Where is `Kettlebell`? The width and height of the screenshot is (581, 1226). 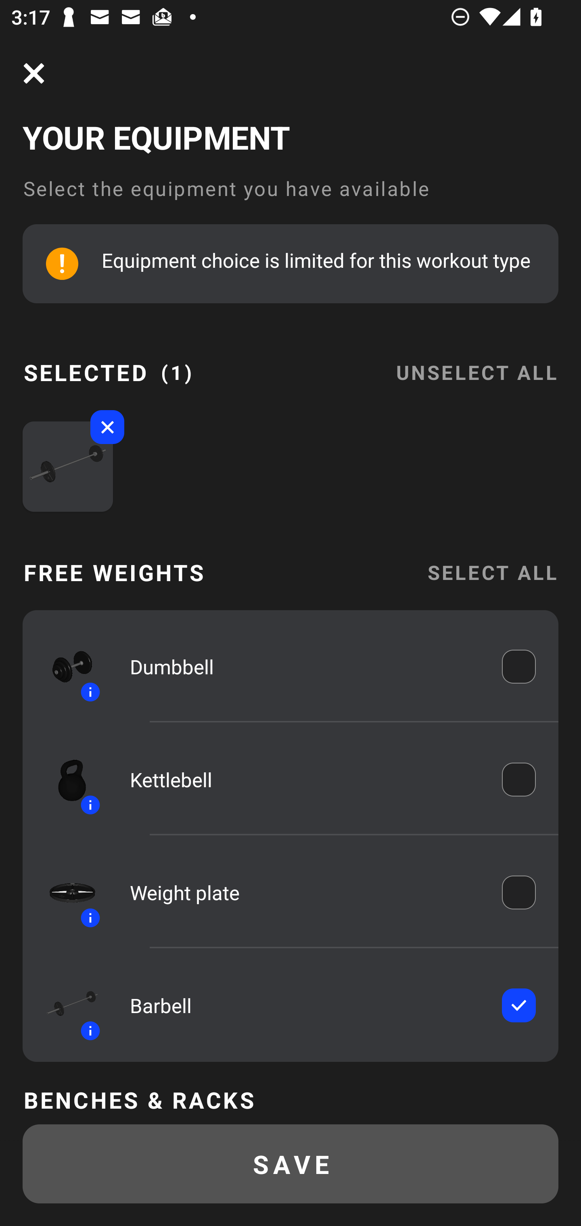
Kettlebell is located at coordinates (305, 779).